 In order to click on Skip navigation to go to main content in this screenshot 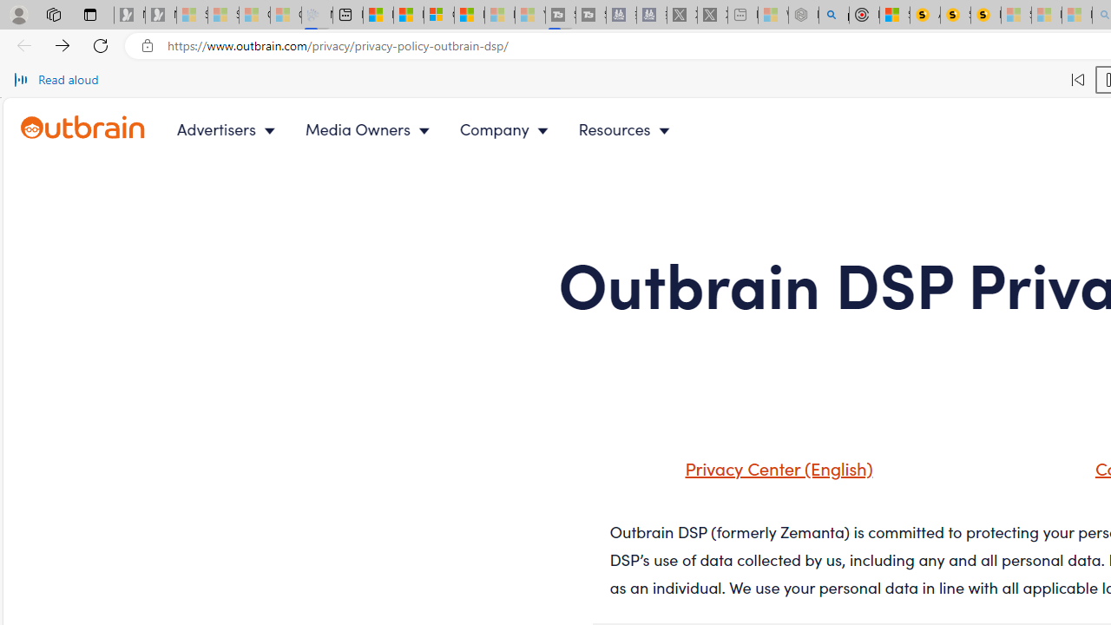, I will do `click(52, 108)`.